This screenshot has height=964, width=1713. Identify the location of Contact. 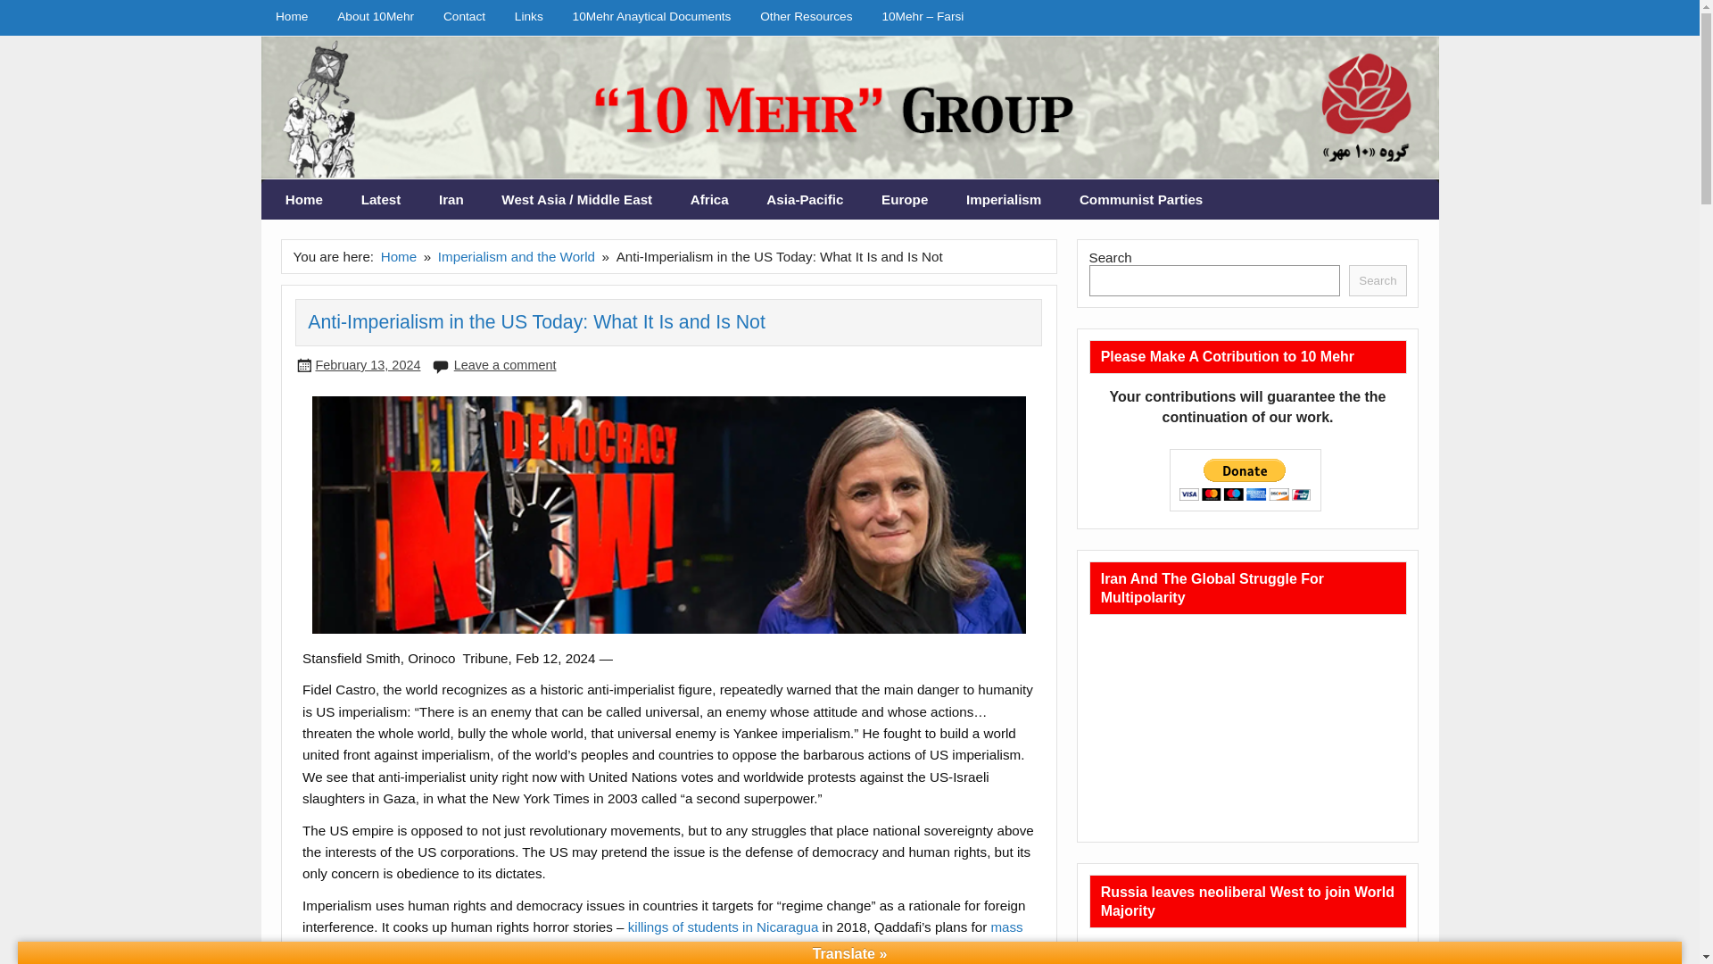
(464, 17).